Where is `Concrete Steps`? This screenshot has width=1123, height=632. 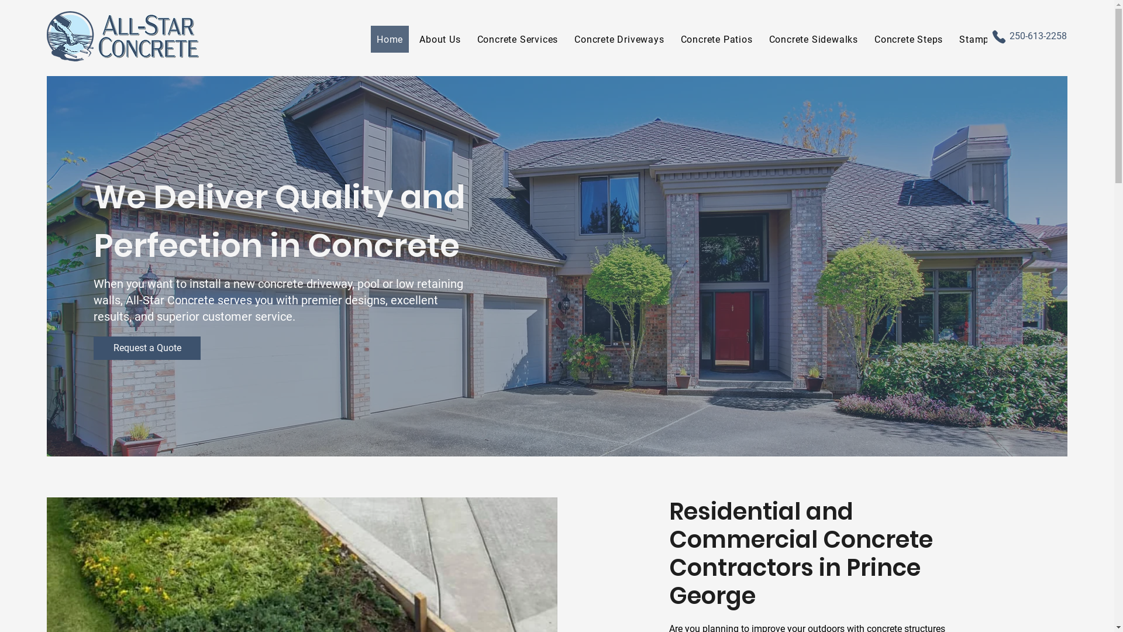
Concrete Steps is located at coordinates (909, 39).